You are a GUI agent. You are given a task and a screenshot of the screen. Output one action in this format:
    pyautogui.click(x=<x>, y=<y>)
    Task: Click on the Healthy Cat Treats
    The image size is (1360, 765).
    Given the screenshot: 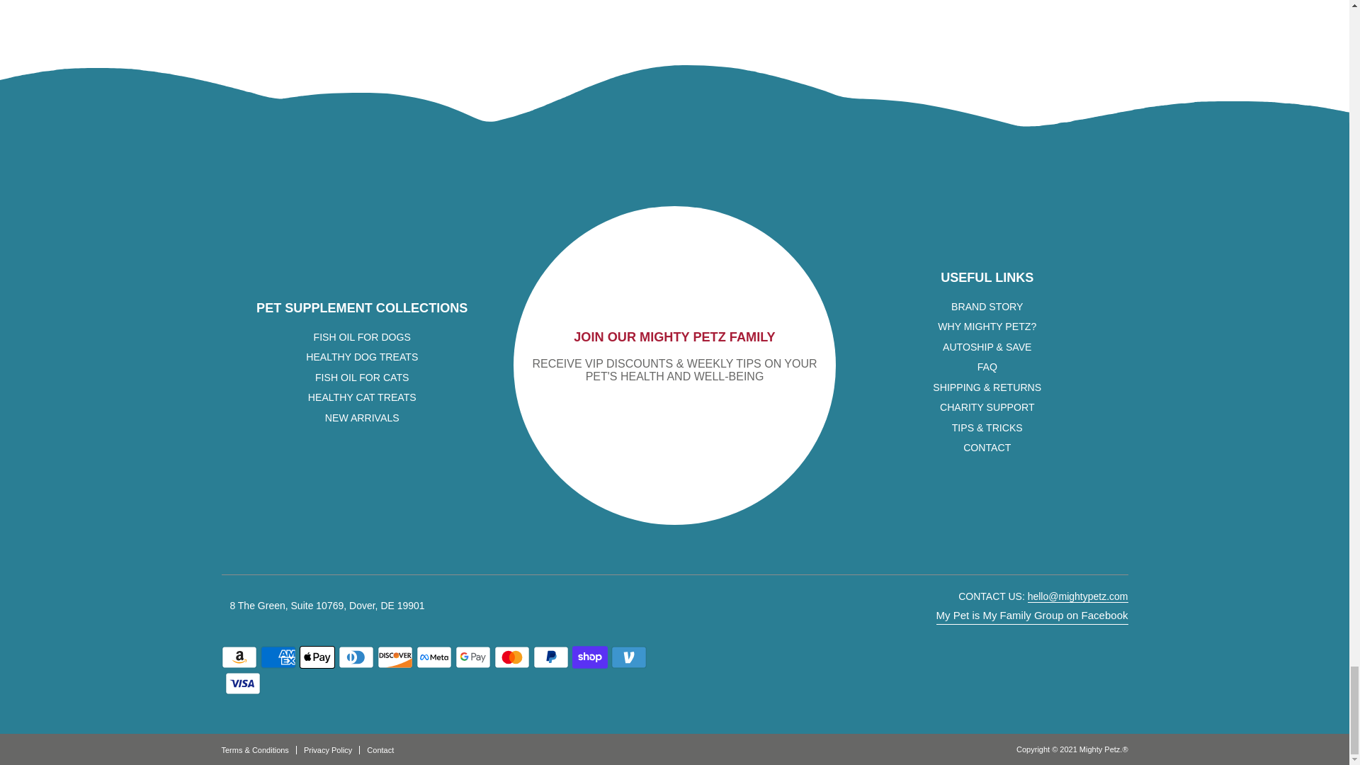 What is the action you would take?
    pyautogui.click(x=362, y=397)
    